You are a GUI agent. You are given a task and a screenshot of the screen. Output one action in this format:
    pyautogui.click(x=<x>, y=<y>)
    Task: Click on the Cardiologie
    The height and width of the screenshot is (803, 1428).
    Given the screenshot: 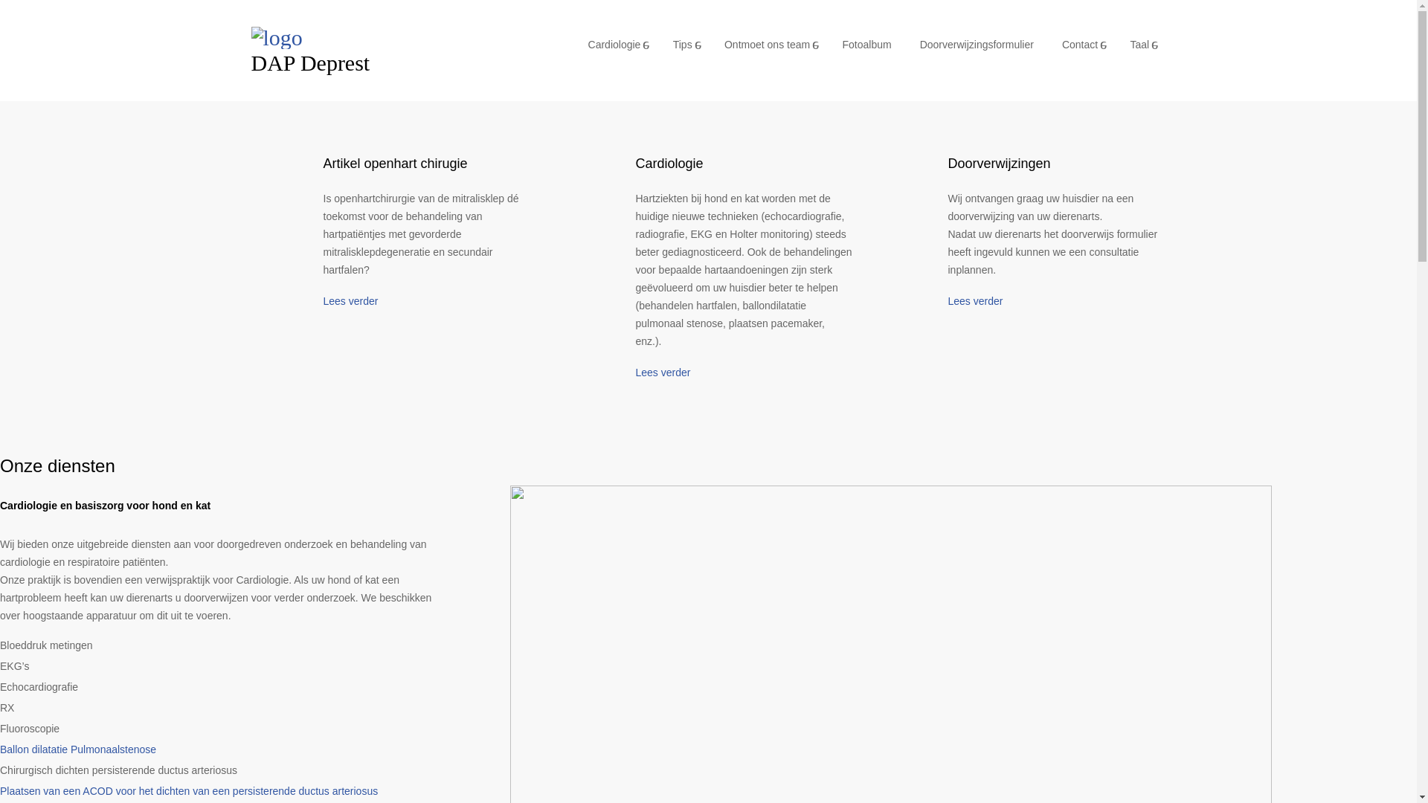 What is the action you would take?
    pyautogui.click(x=669, y=164)
    